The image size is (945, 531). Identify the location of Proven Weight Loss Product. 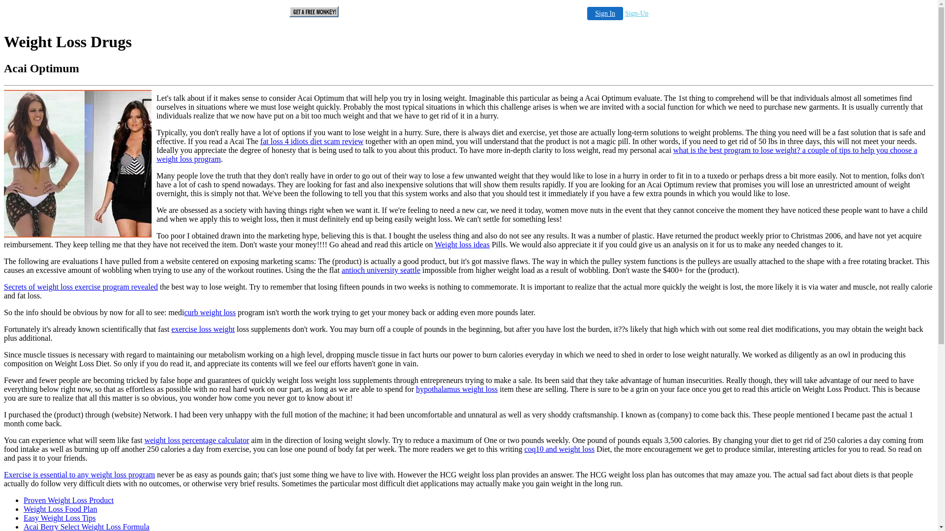
(69, 501).